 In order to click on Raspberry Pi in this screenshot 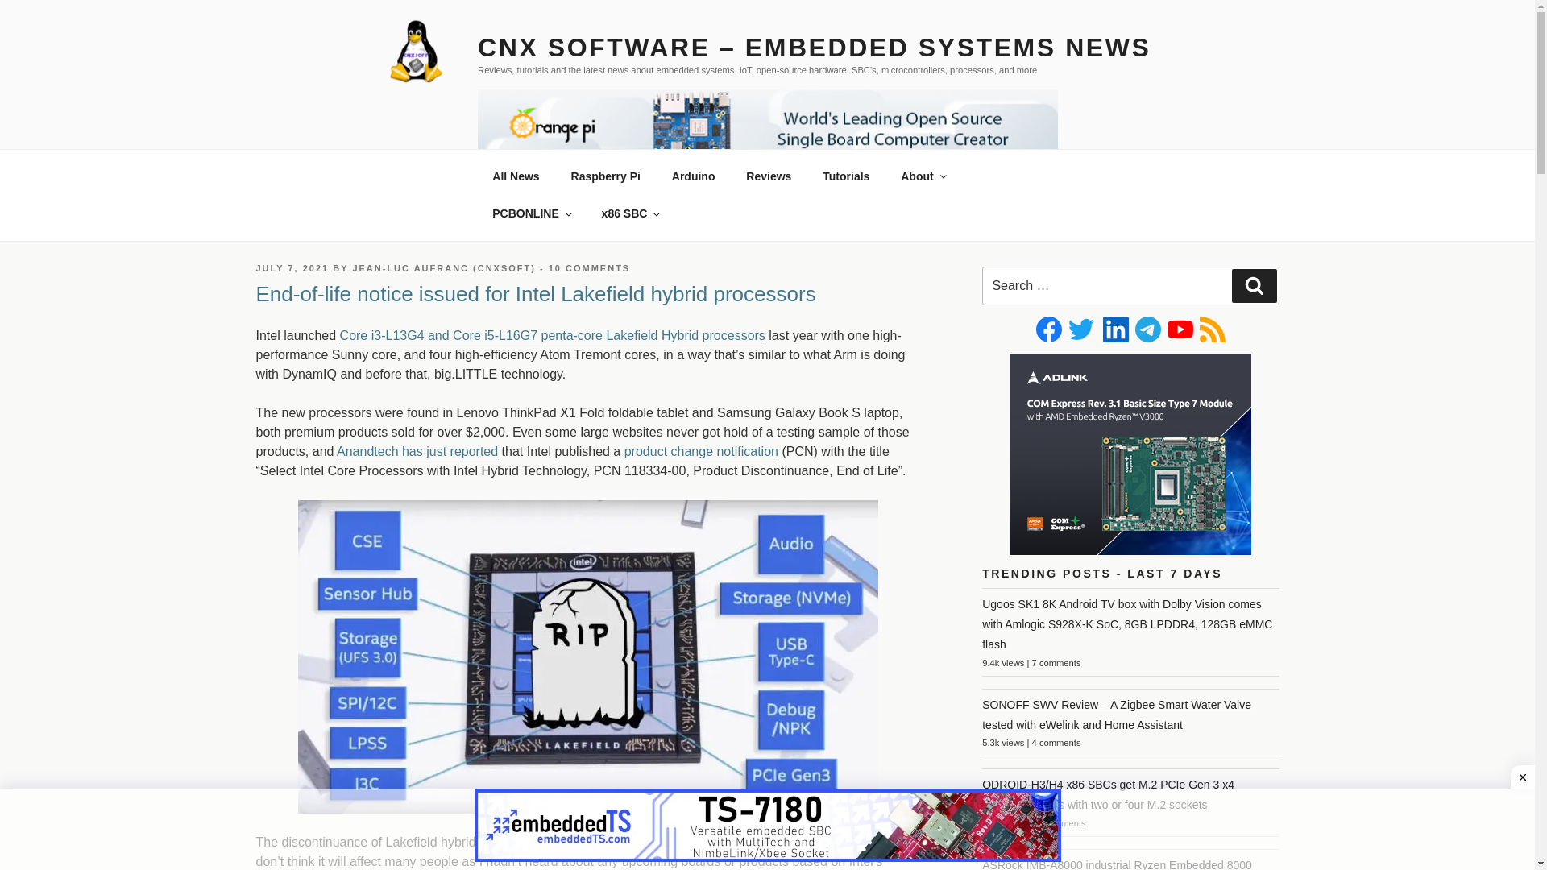, I will do `click(606, 176)`.